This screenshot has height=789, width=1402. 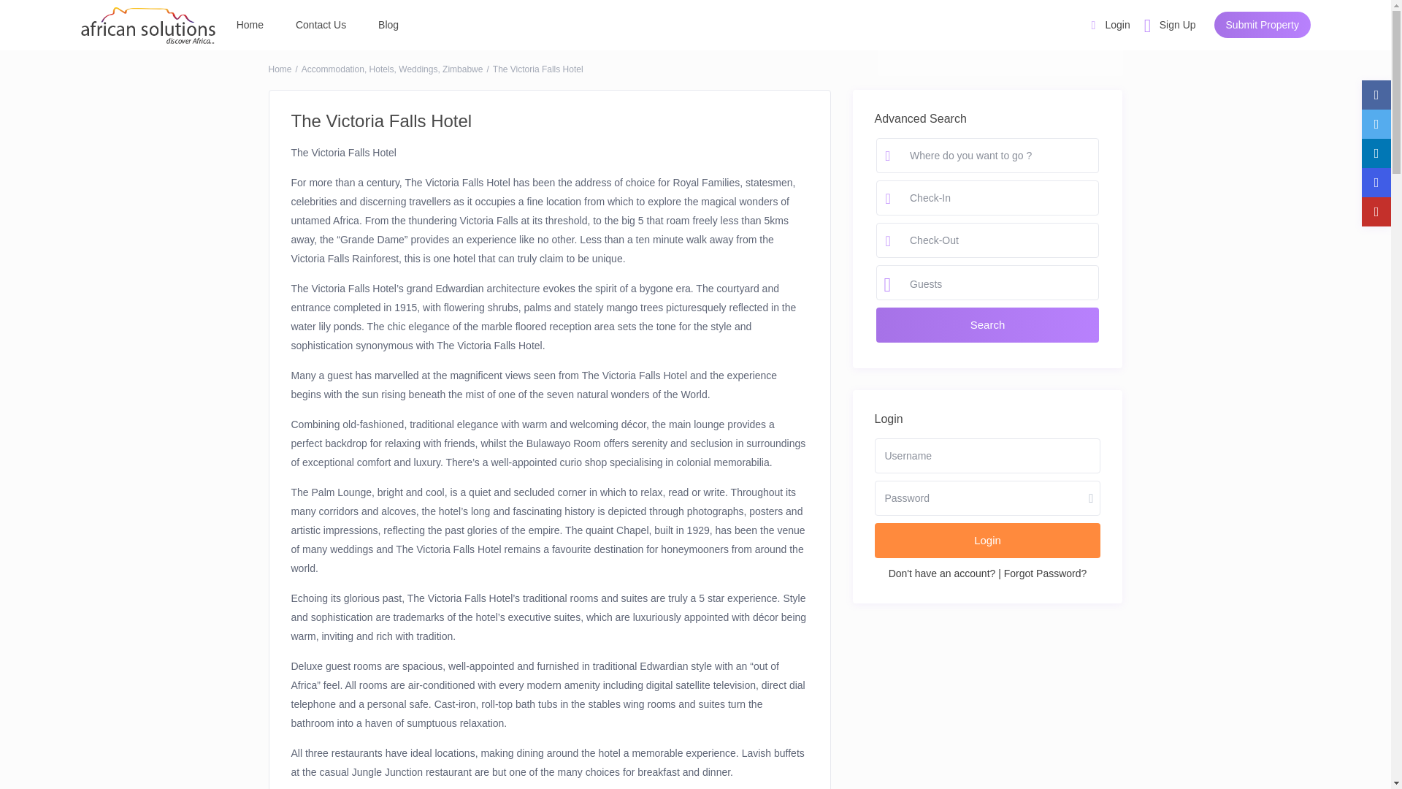 I want to click on Home, so click(x=280, y=69).